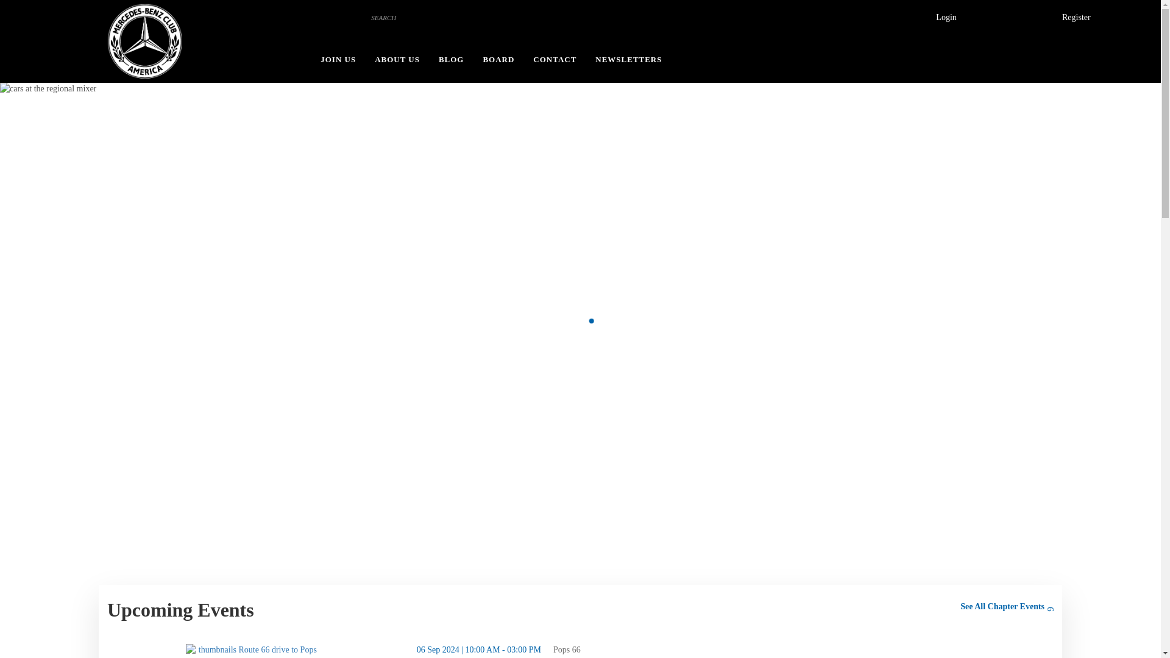  Describe the element at coordinates (397, 60) in the screenshot. I see `ABOUT US` at that location.